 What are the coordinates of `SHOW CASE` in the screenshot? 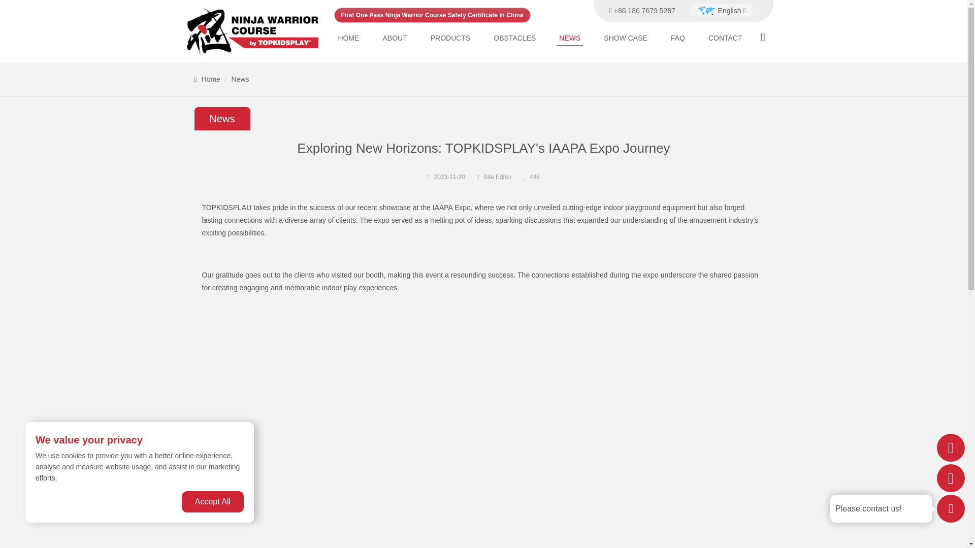 It's located at (626, 38).